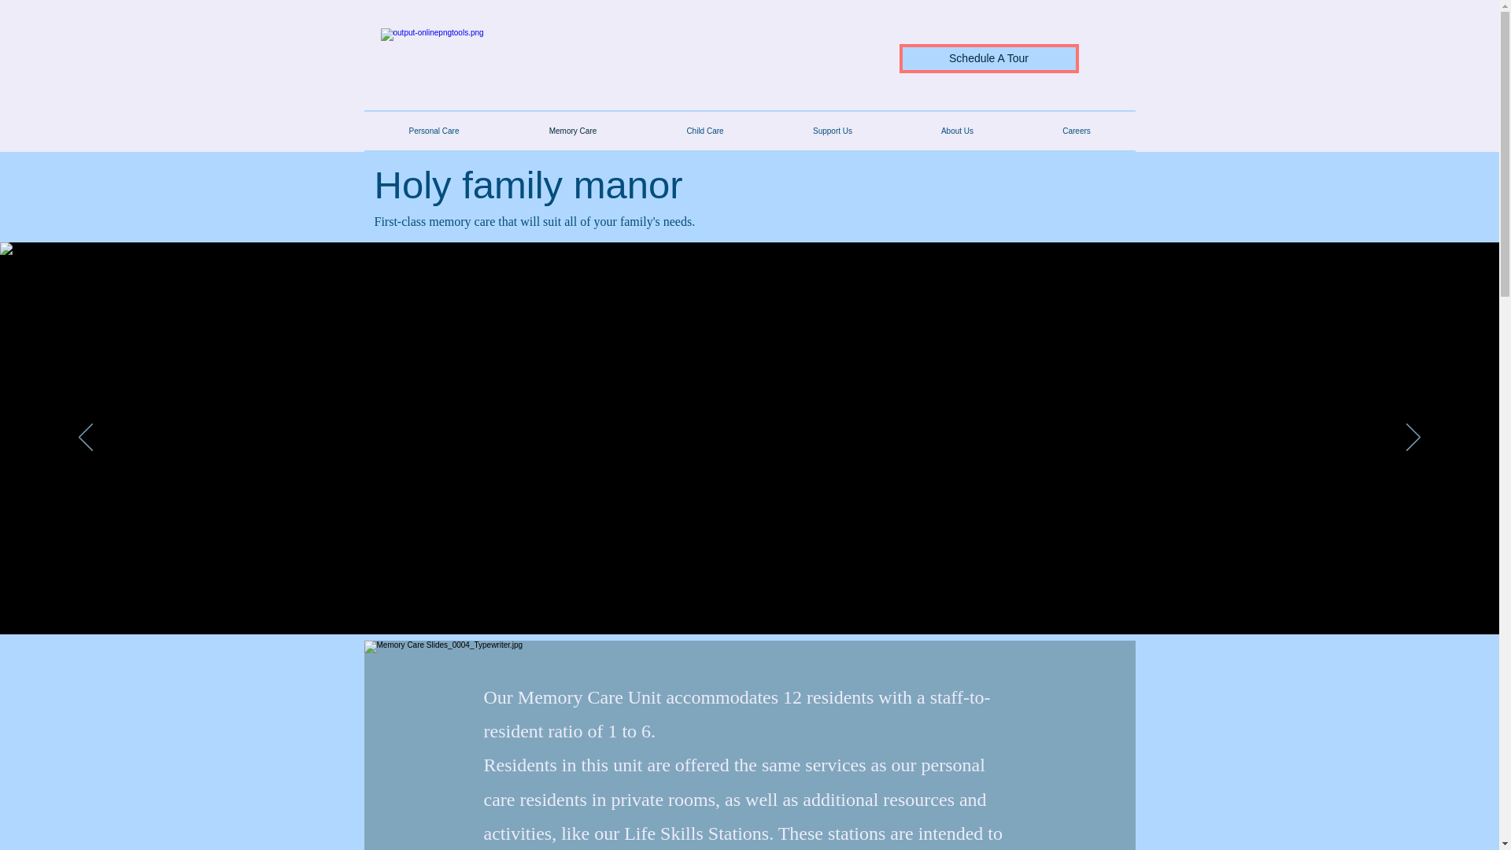 The image size is (1511, 850). I want to click on Memory Care Unit, so click(589, 697).